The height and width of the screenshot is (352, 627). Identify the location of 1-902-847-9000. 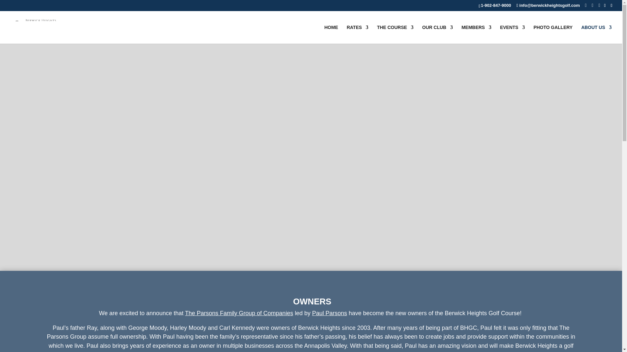
(496, 5).